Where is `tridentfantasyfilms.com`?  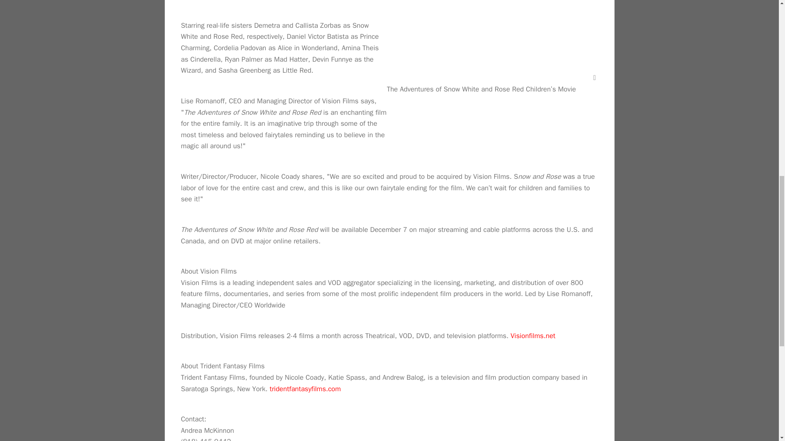 tridentfantasyfilms.com is located at coordinates (305, 389).